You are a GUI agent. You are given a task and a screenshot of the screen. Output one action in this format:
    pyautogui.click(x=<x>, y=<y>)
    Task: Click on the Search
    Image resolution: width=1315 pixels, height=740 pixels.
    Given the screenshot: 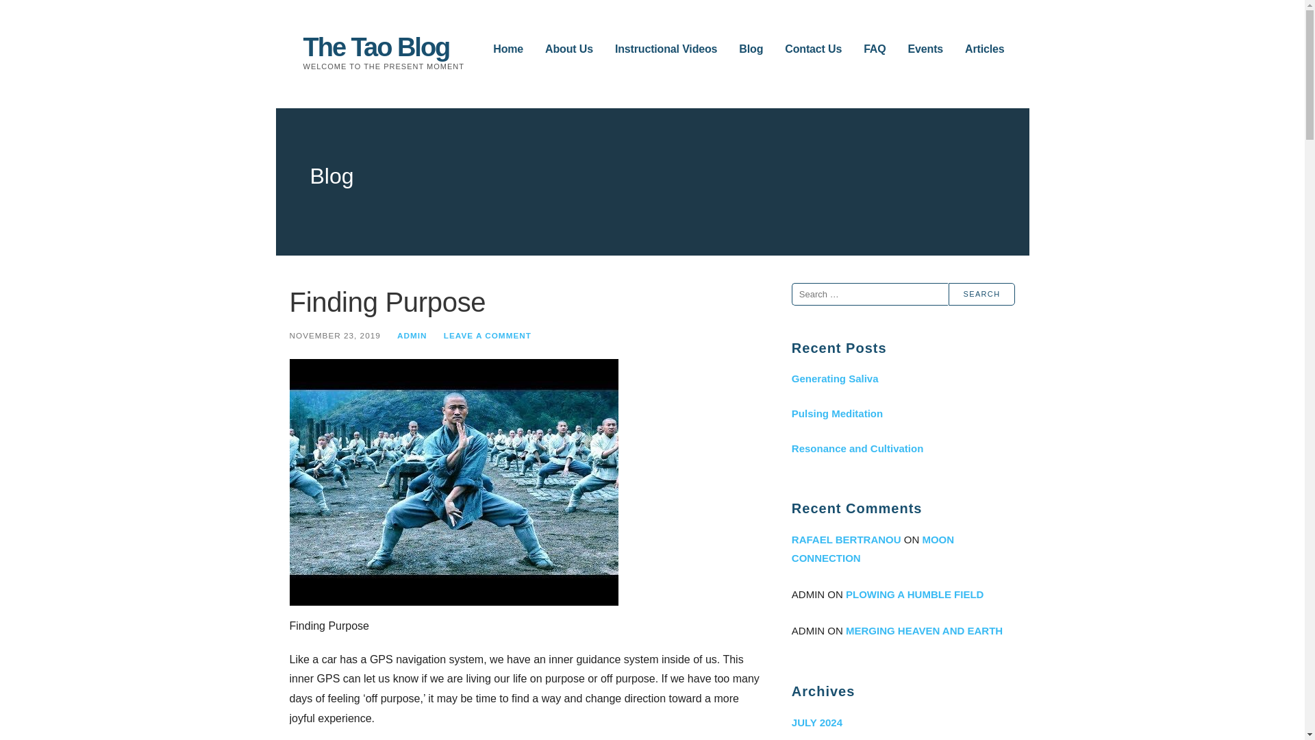 What is the action you would take?
    pyautogui.click(x=981, y=294)
    